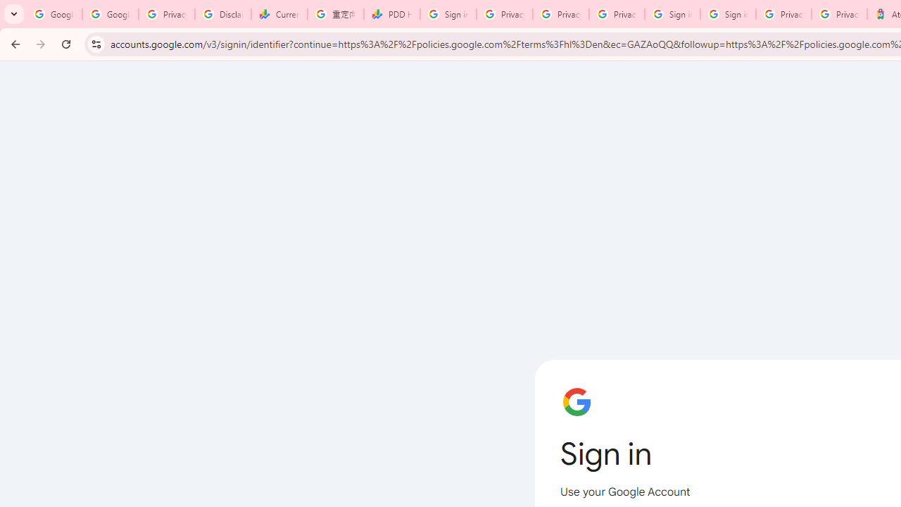  Describe the element at coordinates (391, 14) in the screenshot. I see `PDD Holdings Inc - ADR (PDD) Price & News - Google Finance` at that location.